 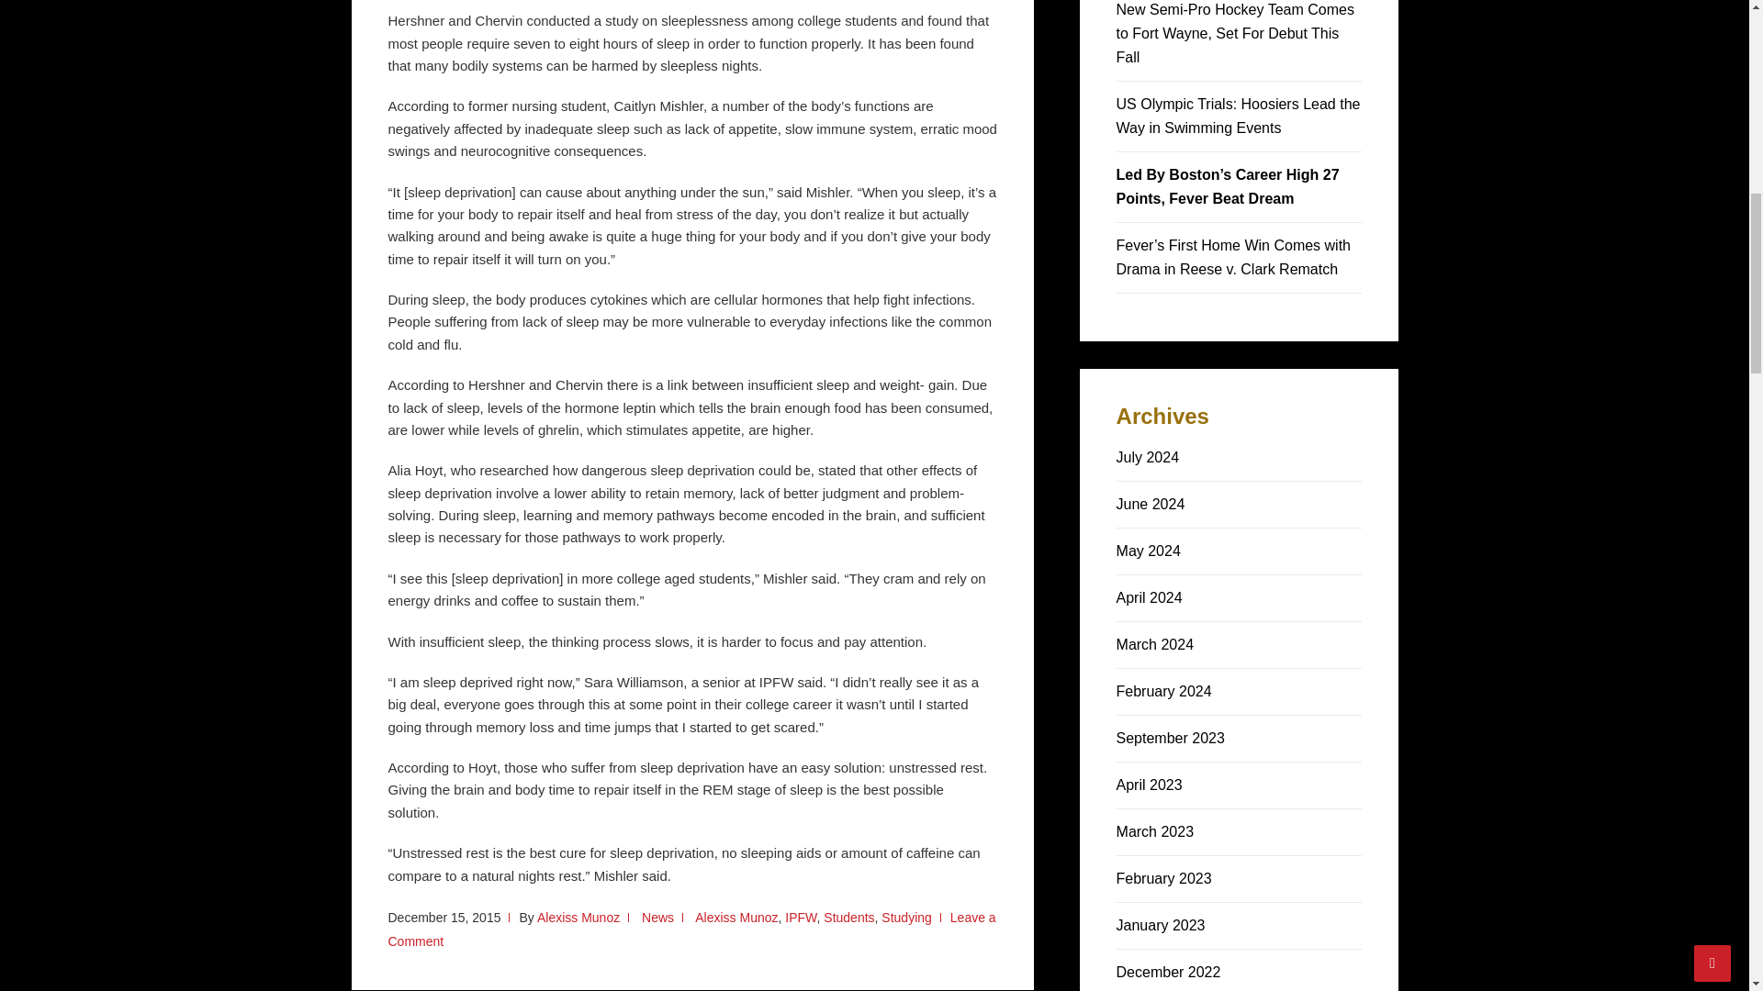 I want to click on IPFW, so click(x=800, y=918).